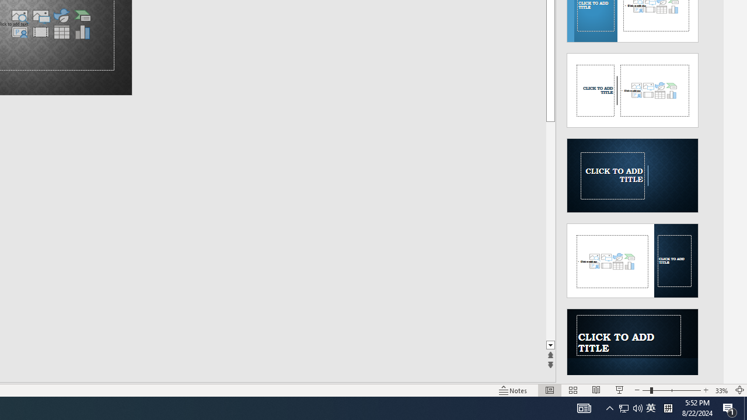  Describe the element at coordinates (721, 390) in the screenshot. I see `Zoom 33%` at that location.